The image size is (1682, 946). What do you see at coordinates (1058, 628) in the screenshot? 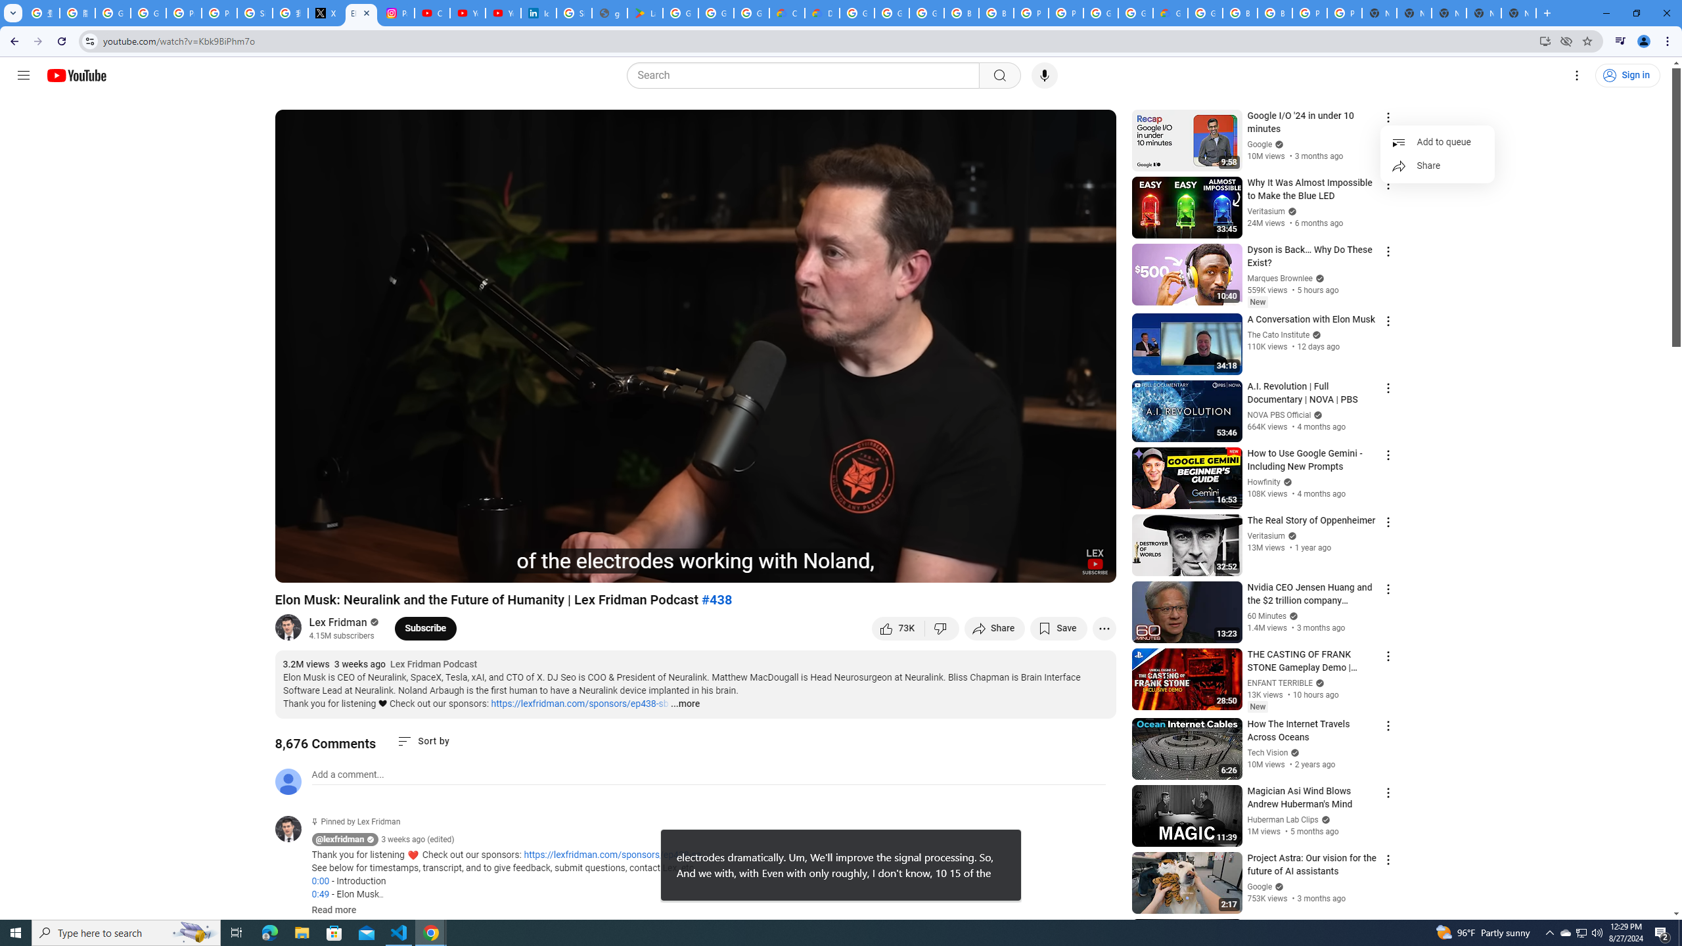
I see `Save to playlist` at bounding box center [1058, 628].